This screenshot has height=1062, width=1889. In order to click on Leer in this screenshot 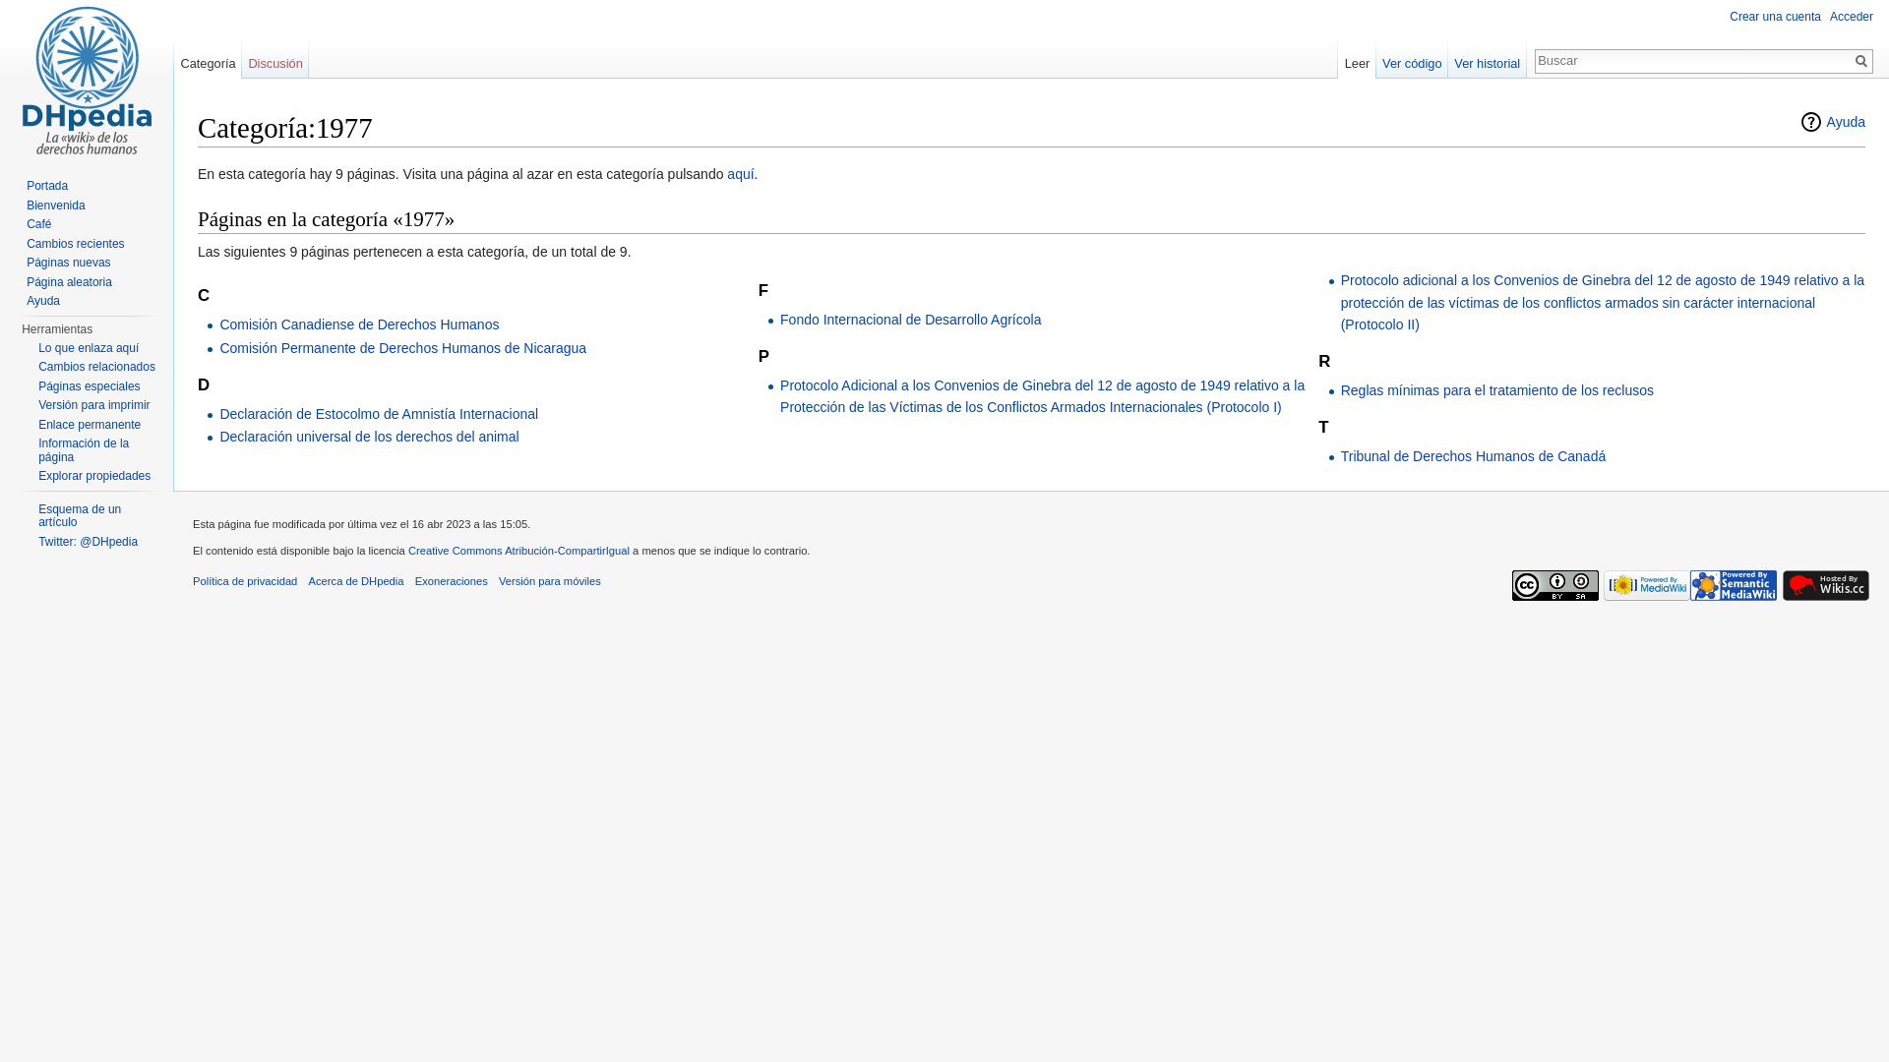, I will do `click(1357, 59)`.